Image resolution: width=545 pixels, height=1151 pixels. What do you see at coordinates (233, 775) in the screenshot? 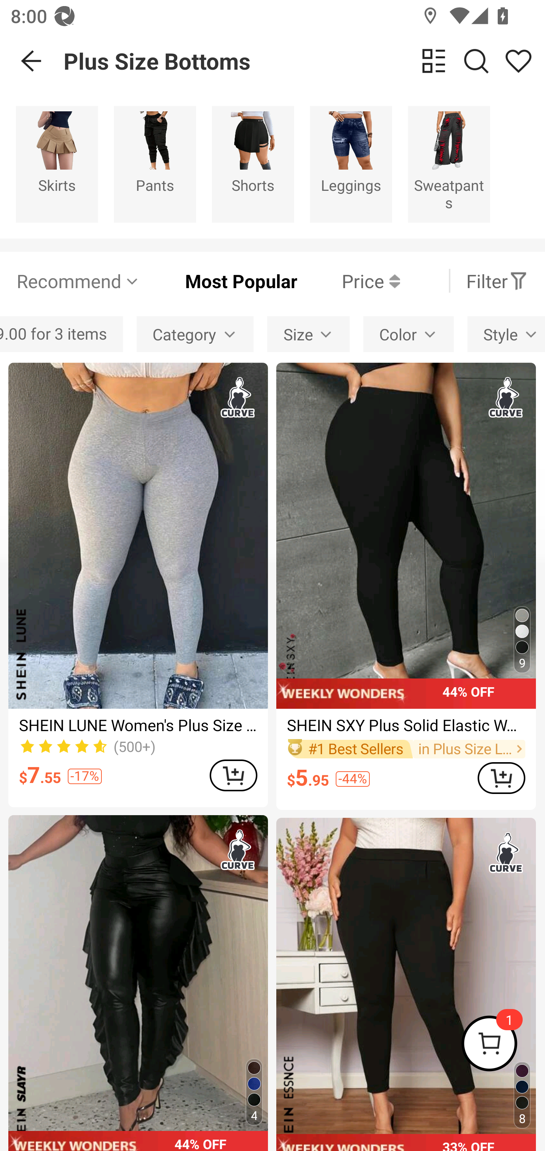
I see `ADD TO CART` at bounding box center [233, 775].